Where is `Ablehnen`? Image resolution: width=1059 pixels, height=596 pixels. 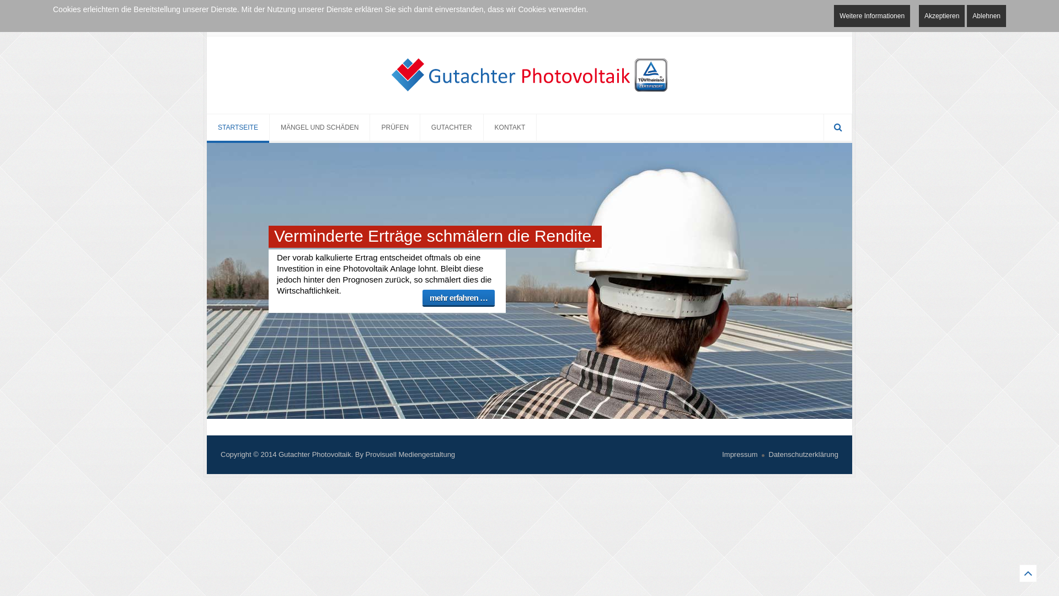
Ablehnen is located at coordinates (986, 16).